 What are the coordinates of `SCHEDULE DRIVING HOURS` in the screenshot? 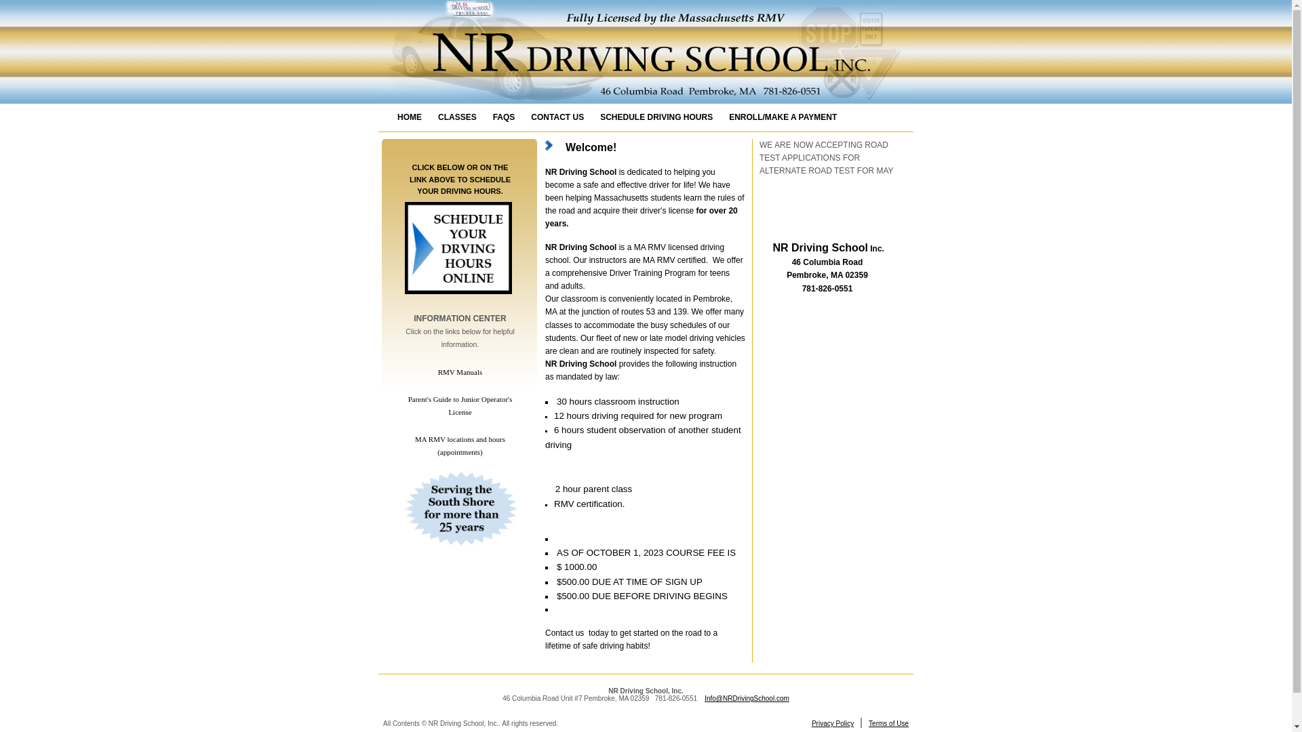 It's located at (656, 117).